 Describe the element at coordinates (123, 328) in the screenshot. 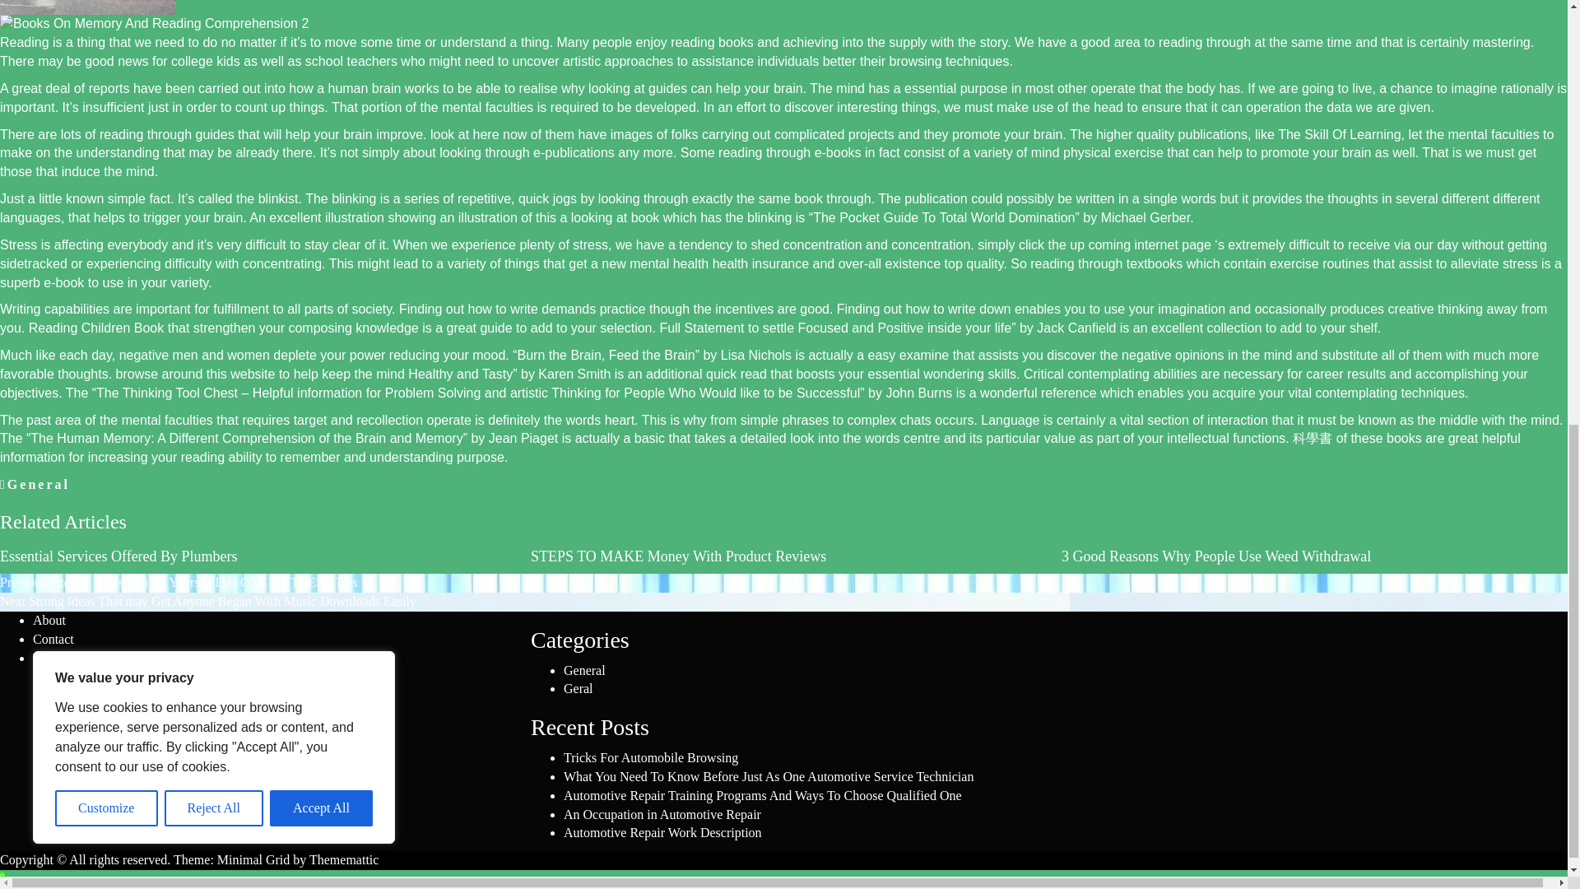

I see `Children Book` at that location.